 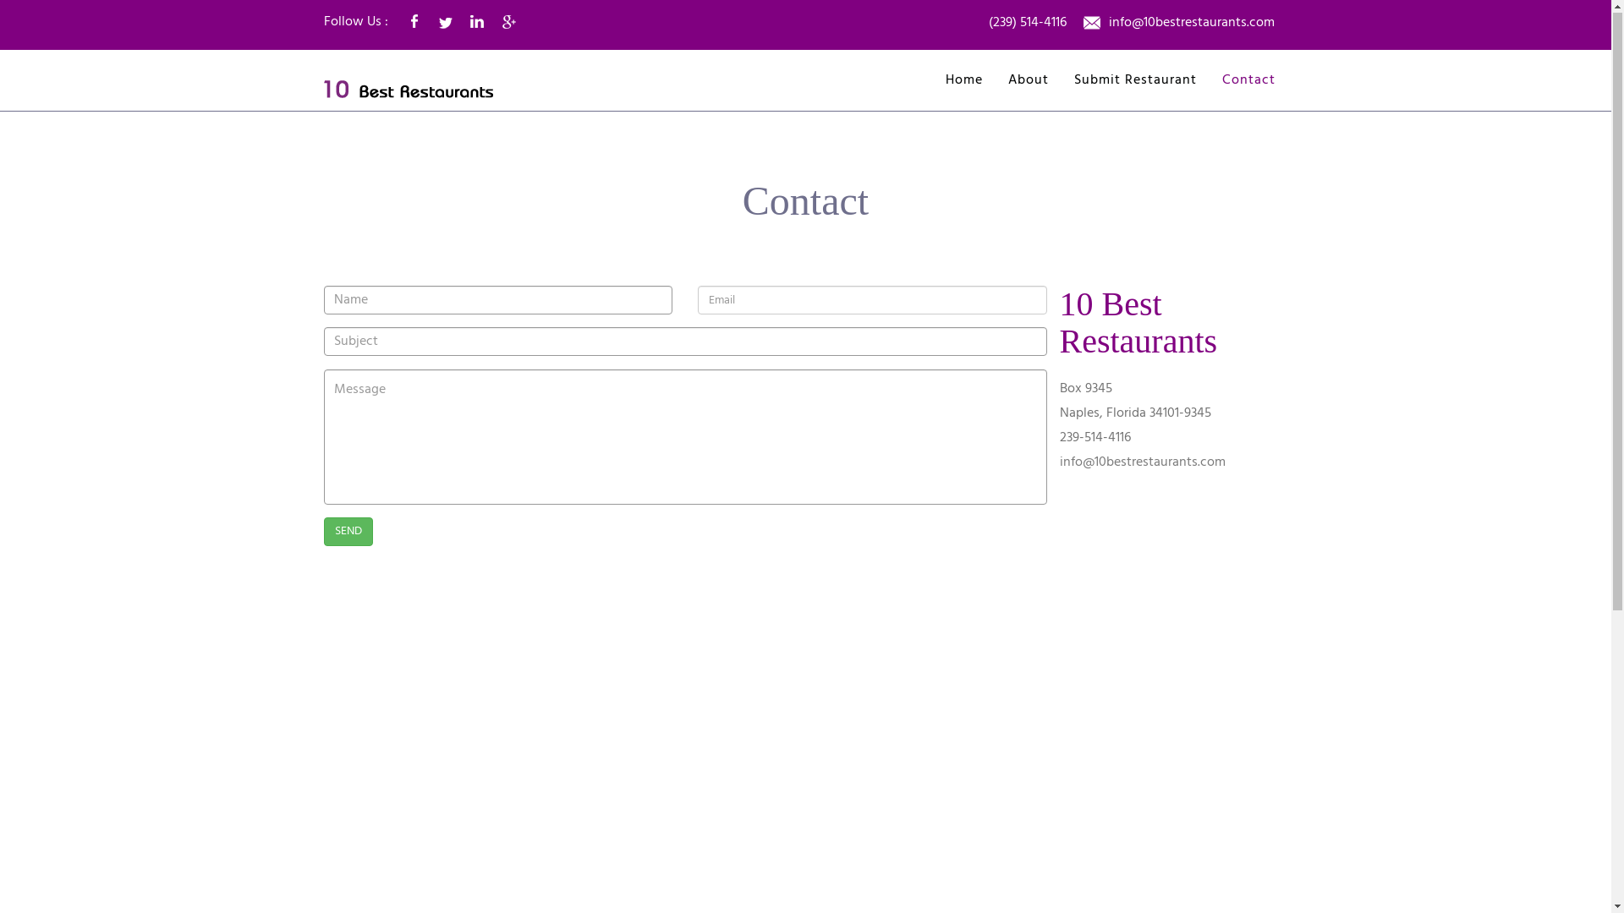 What do you see at coordinates (1191, 25) in the screenshot?
I see `info@10bestrestaurants.com` at bounding box center [1191, 25].